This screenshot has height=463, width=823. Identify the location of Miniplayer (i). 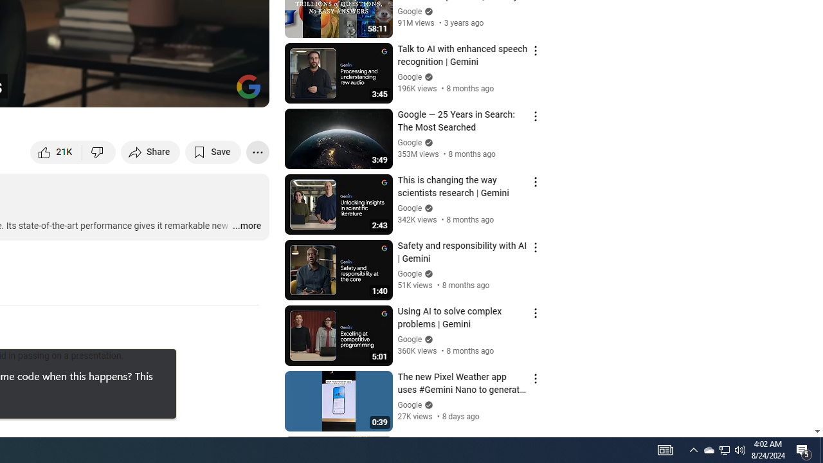
(184, 91).